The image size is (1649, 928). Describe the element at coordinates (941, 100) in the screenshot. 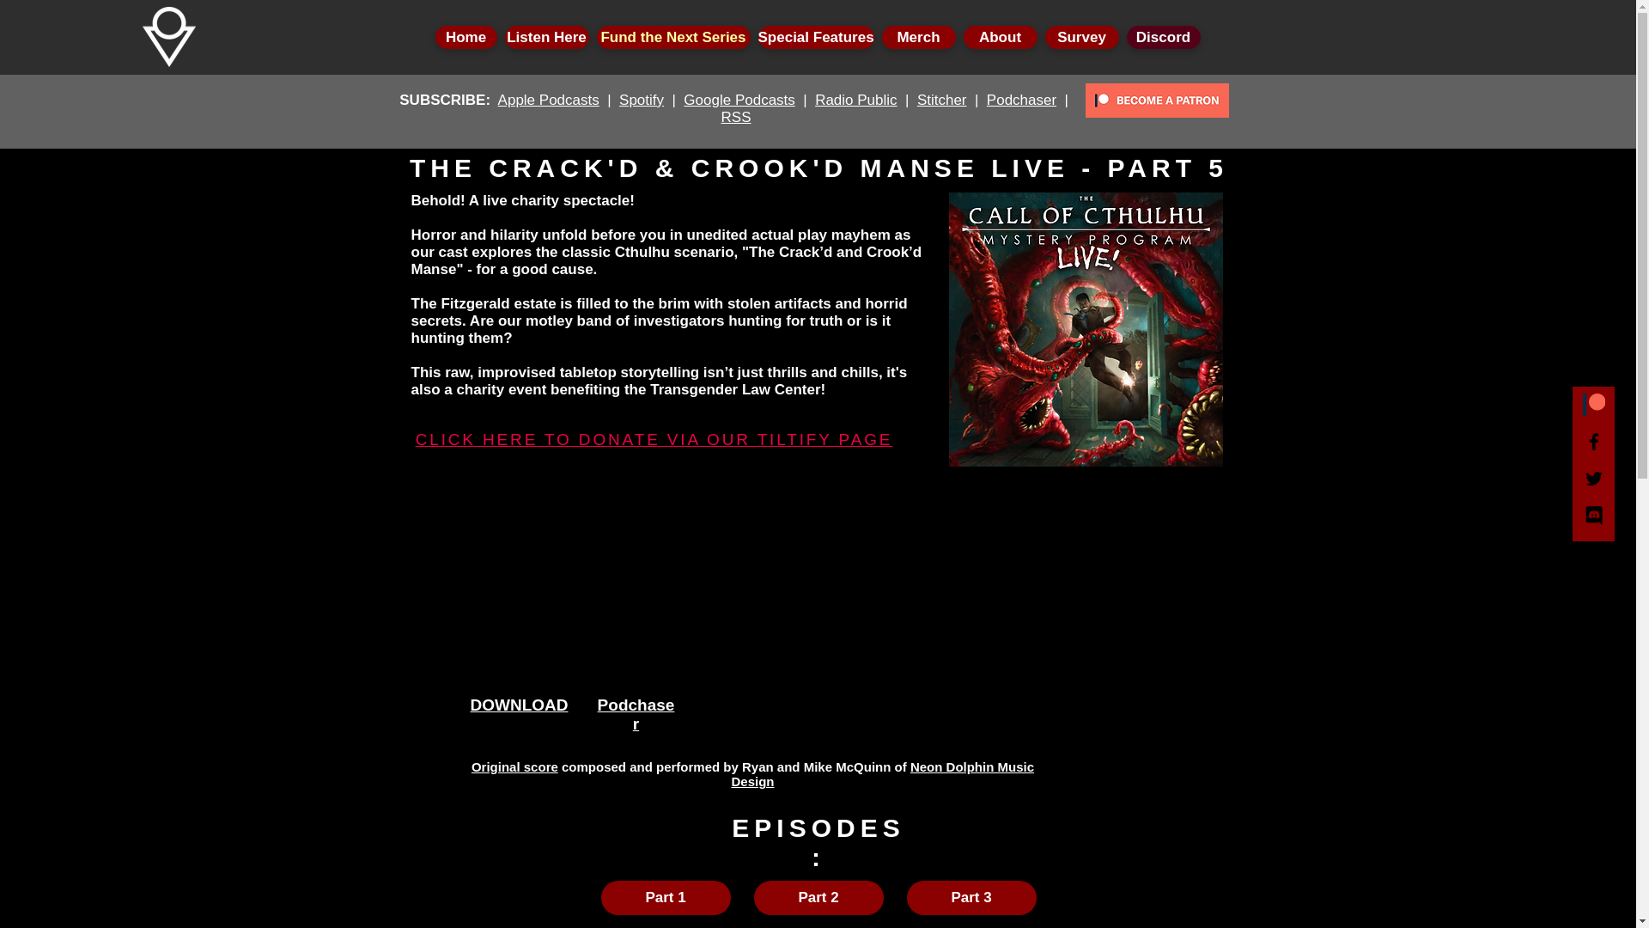

I see `Stitcher` at that location.